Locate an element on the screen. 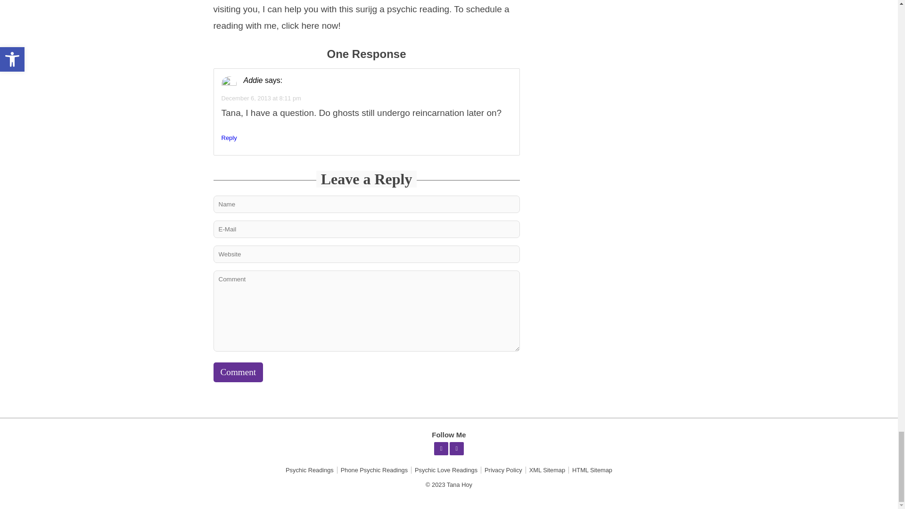  Reply is located at coordinates (229, 138).